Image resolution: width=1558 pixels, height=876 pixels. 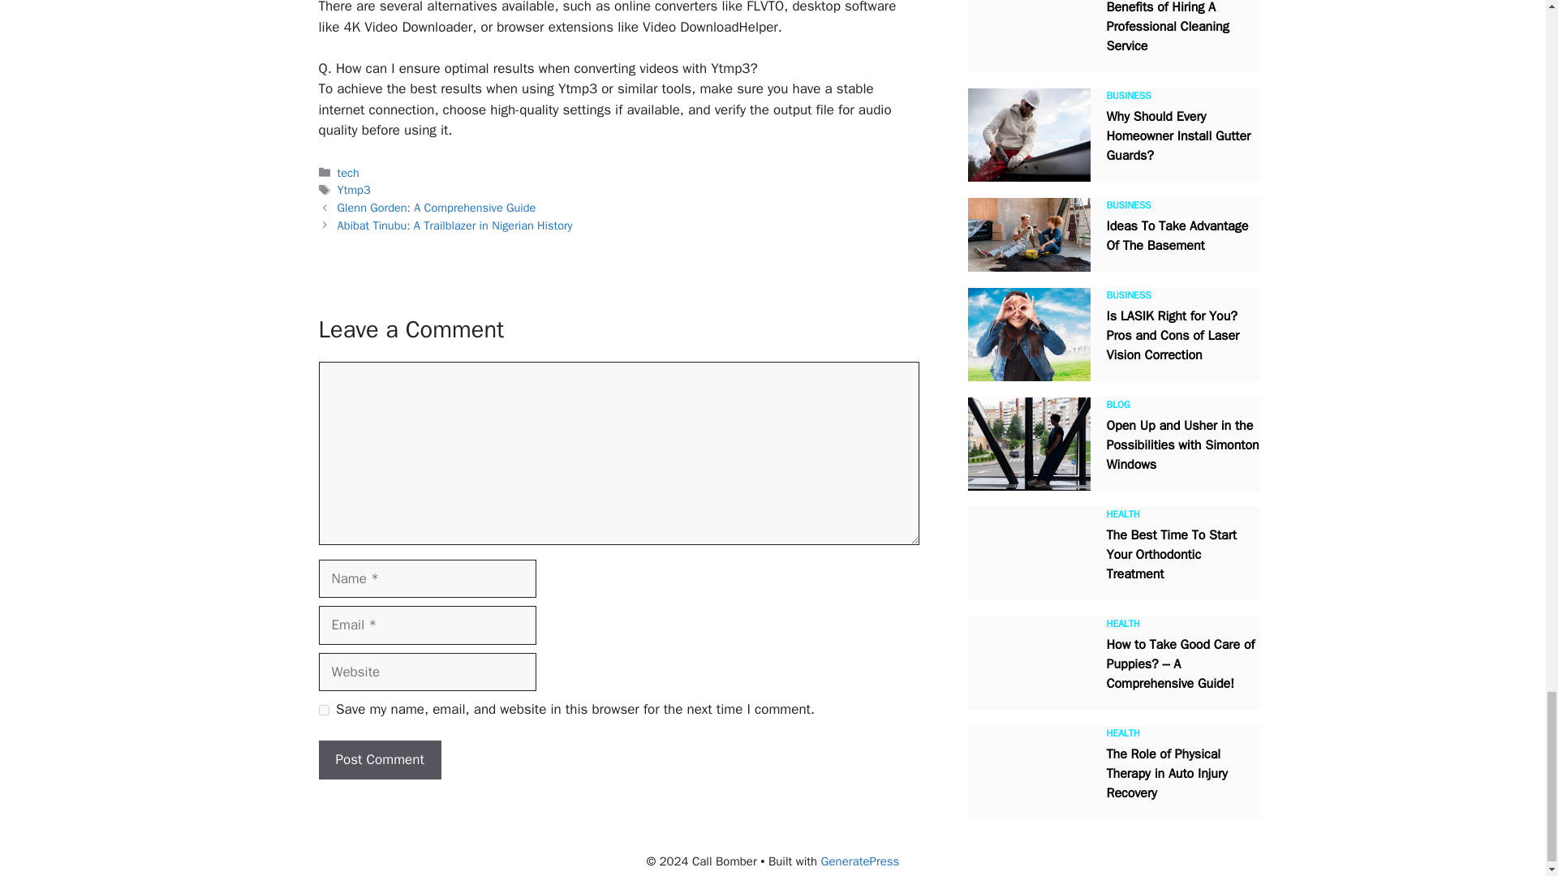 I want to click on yes, so click(x=323, y=711).